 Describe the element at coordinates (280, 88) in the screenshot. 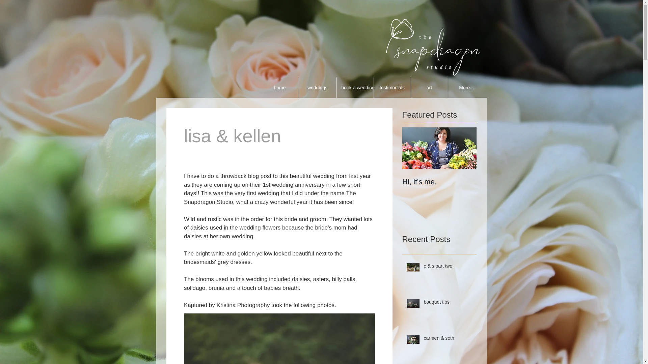

I see `home` at that location.